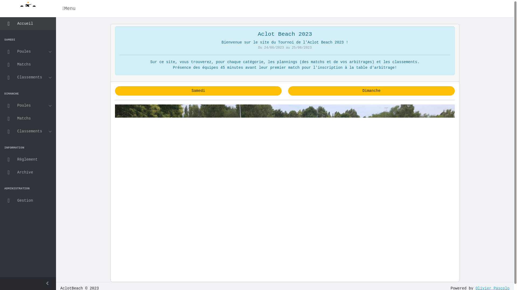 This screenshot has width=517, height=290. I want to click on Poules, so click(28, 52).